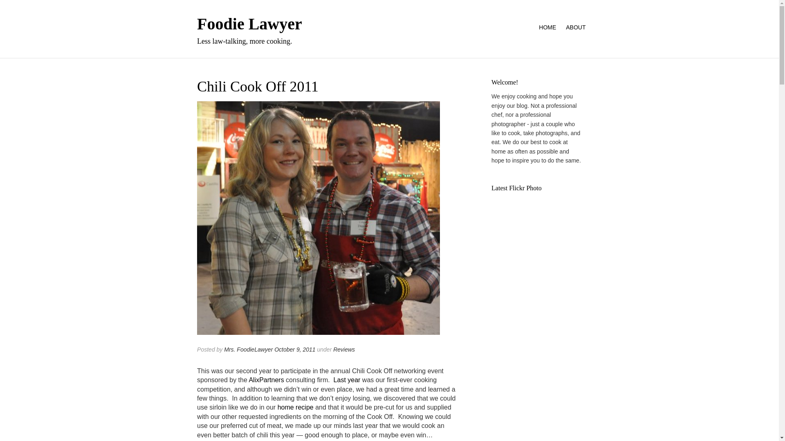  What do you see at coordinates (248, 350) in the screenshot?
I see `Mrs. FoodieLawyer` at bounding box center [248, 350].